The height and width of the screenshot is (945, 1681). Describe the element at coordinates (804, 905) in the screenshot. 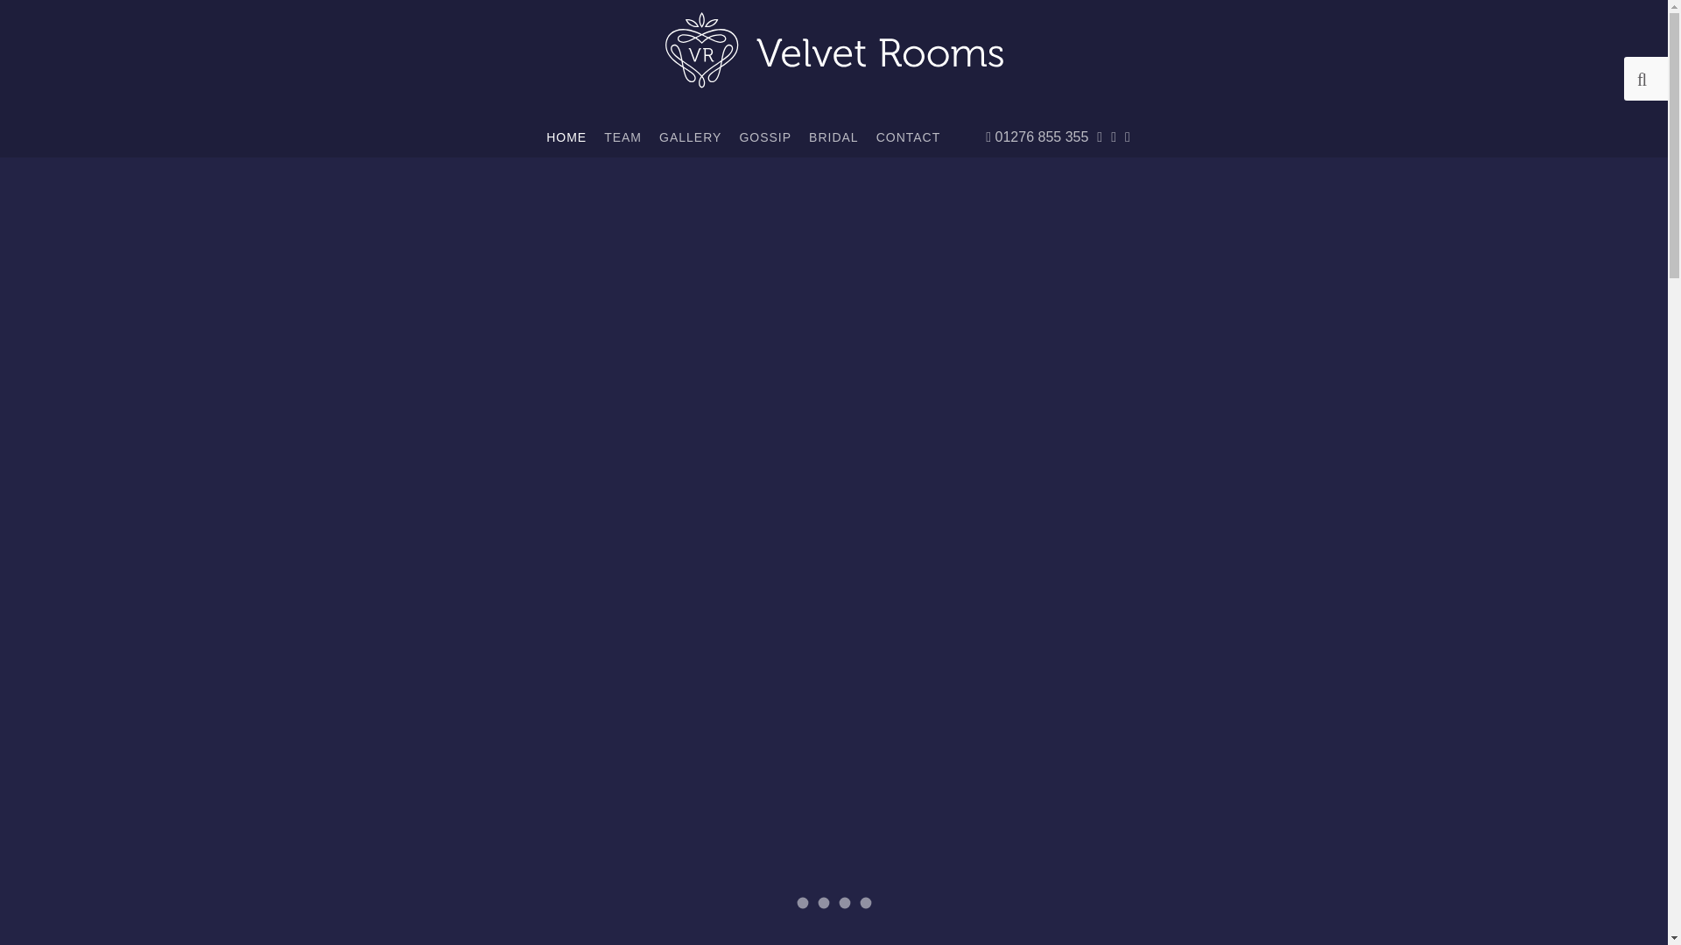

I see `Dedicated to providing the very best in hair care` at that location.